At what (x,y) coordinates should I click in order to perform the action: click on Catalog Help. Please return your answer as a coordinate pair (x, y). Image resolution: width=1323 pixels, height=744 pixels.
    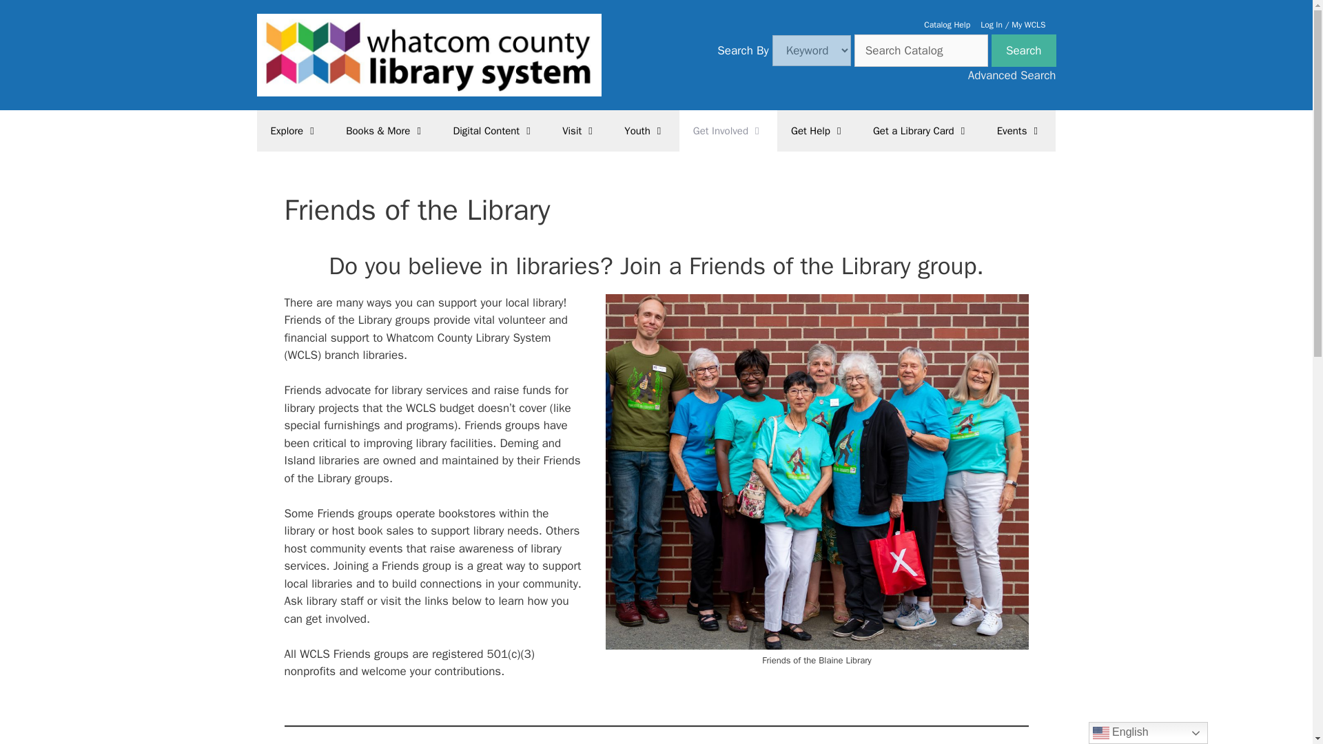
    Looking at the image, I should click on (947, 25).